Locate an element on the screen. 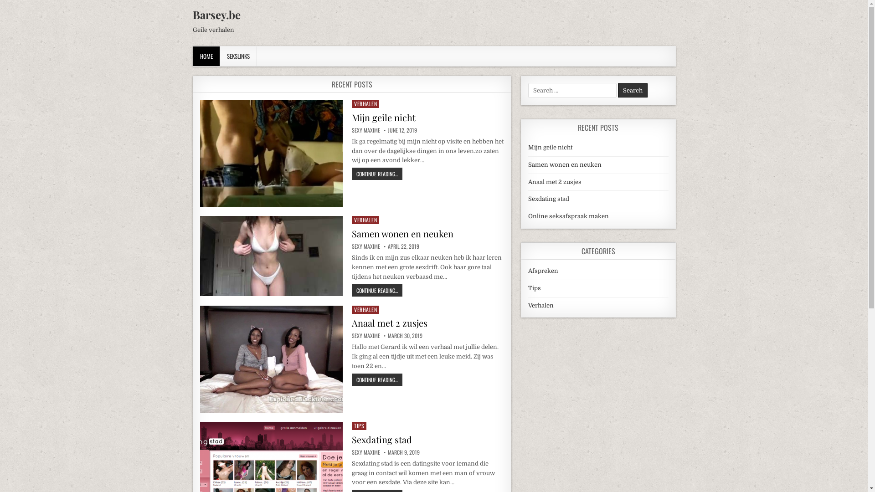  Barsey.be is located at coordinates (216, 15).